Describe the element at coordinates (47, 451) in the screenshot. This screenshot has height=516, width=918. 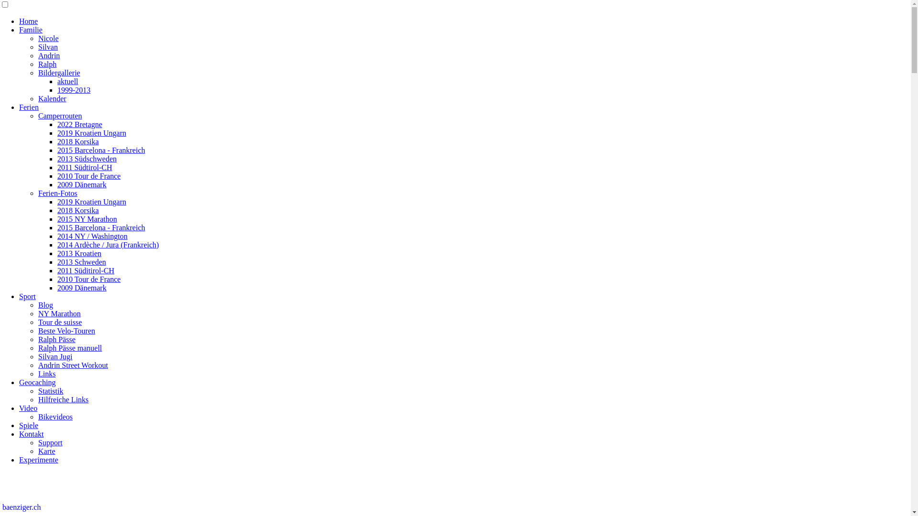
I see `Karte` at that location.